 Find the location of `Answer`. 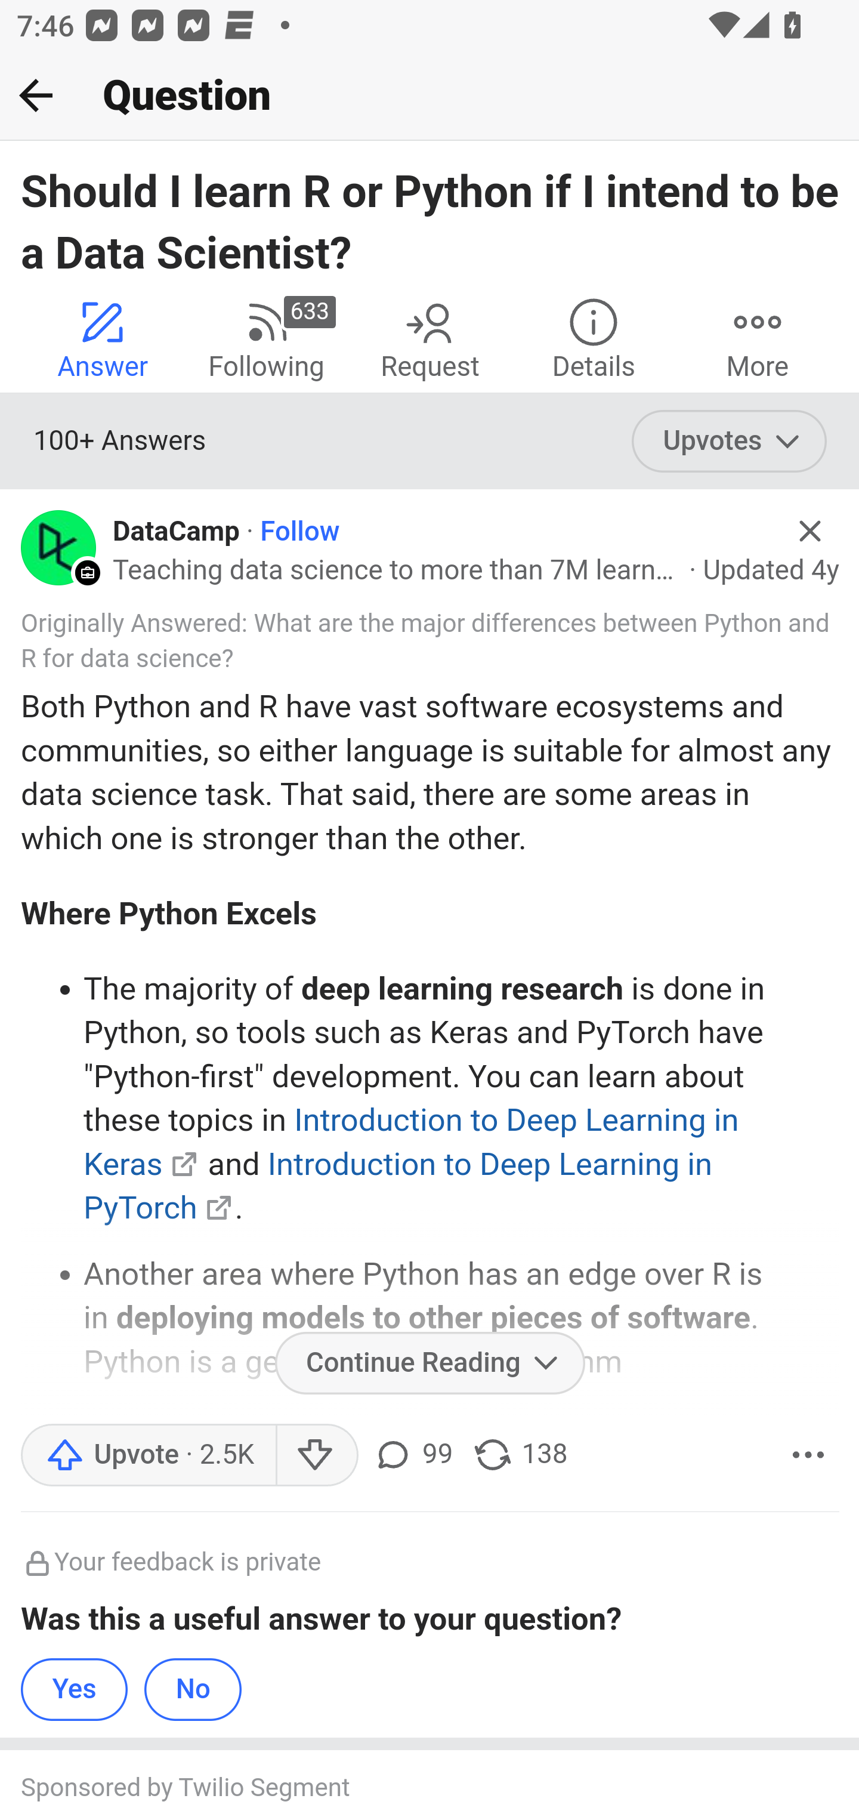

Answer is located at coordinates (103, 338).